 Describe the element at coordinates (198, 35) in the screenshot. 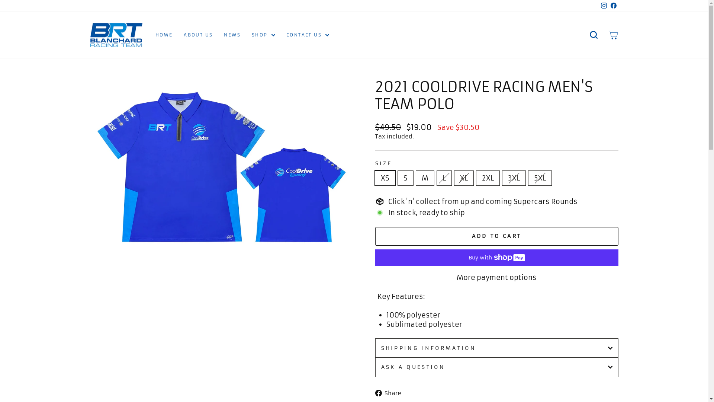

I see `ABOUT US` at that location.